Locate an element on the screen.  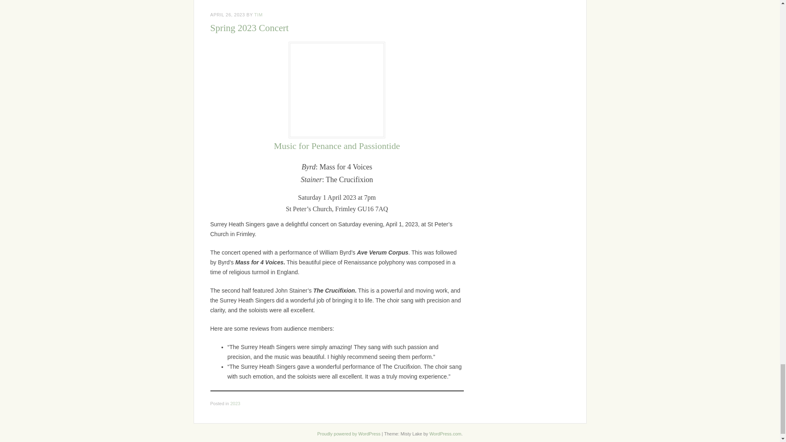
View all posts by Tim is located at coordinates (258, 15).